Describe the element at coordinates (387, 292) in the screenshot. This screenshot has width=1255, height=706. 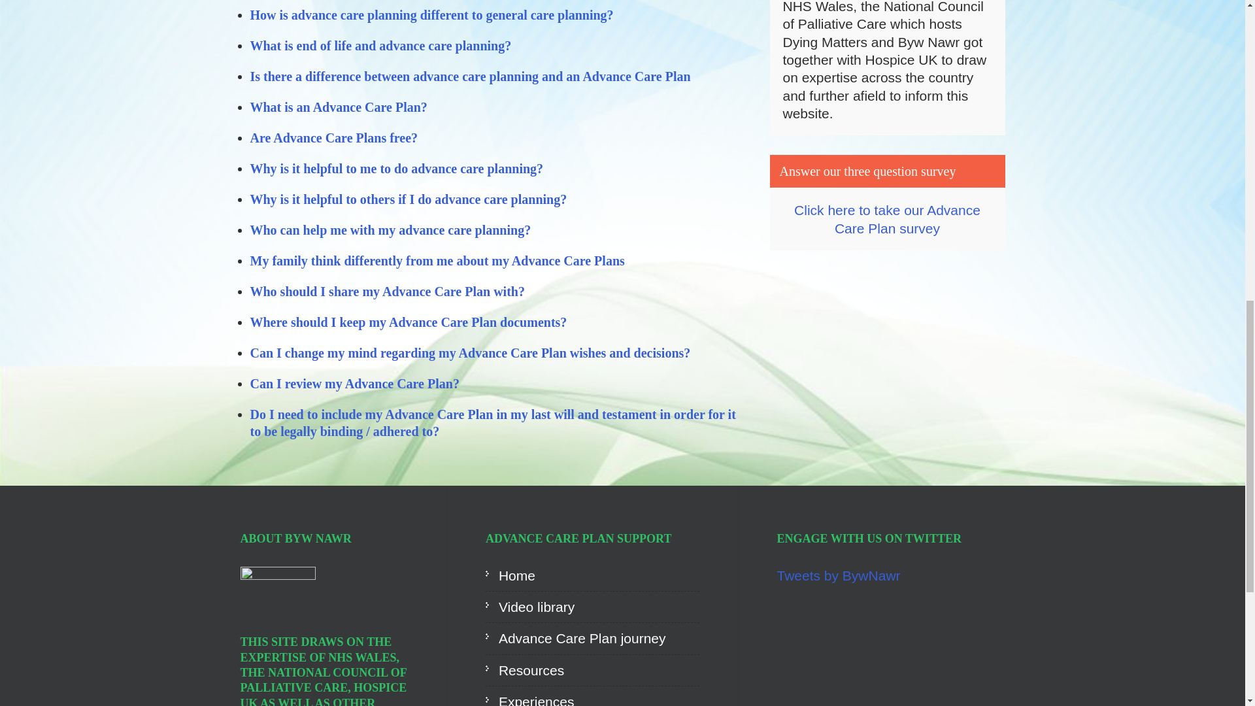
I see `Who should I share my Advance Care Plan with?` at that location.